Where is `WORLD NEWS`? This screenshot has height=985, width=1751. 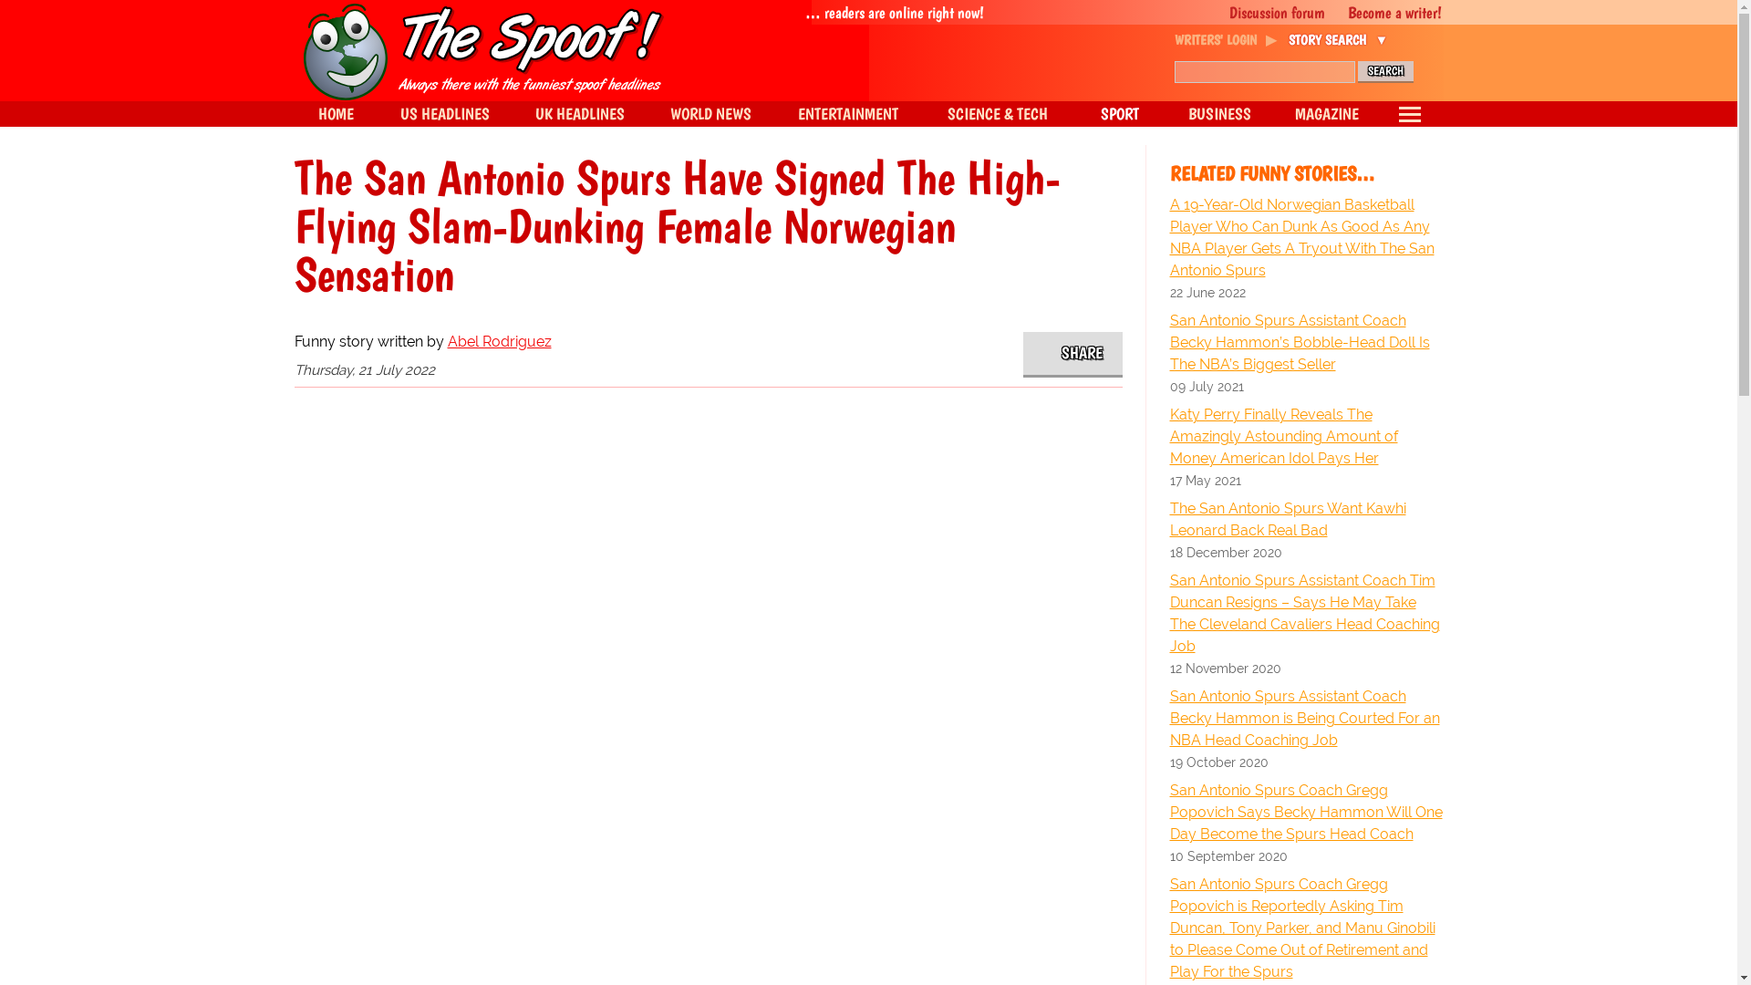
WORLD NEWS is located at coordinates (710, 114).